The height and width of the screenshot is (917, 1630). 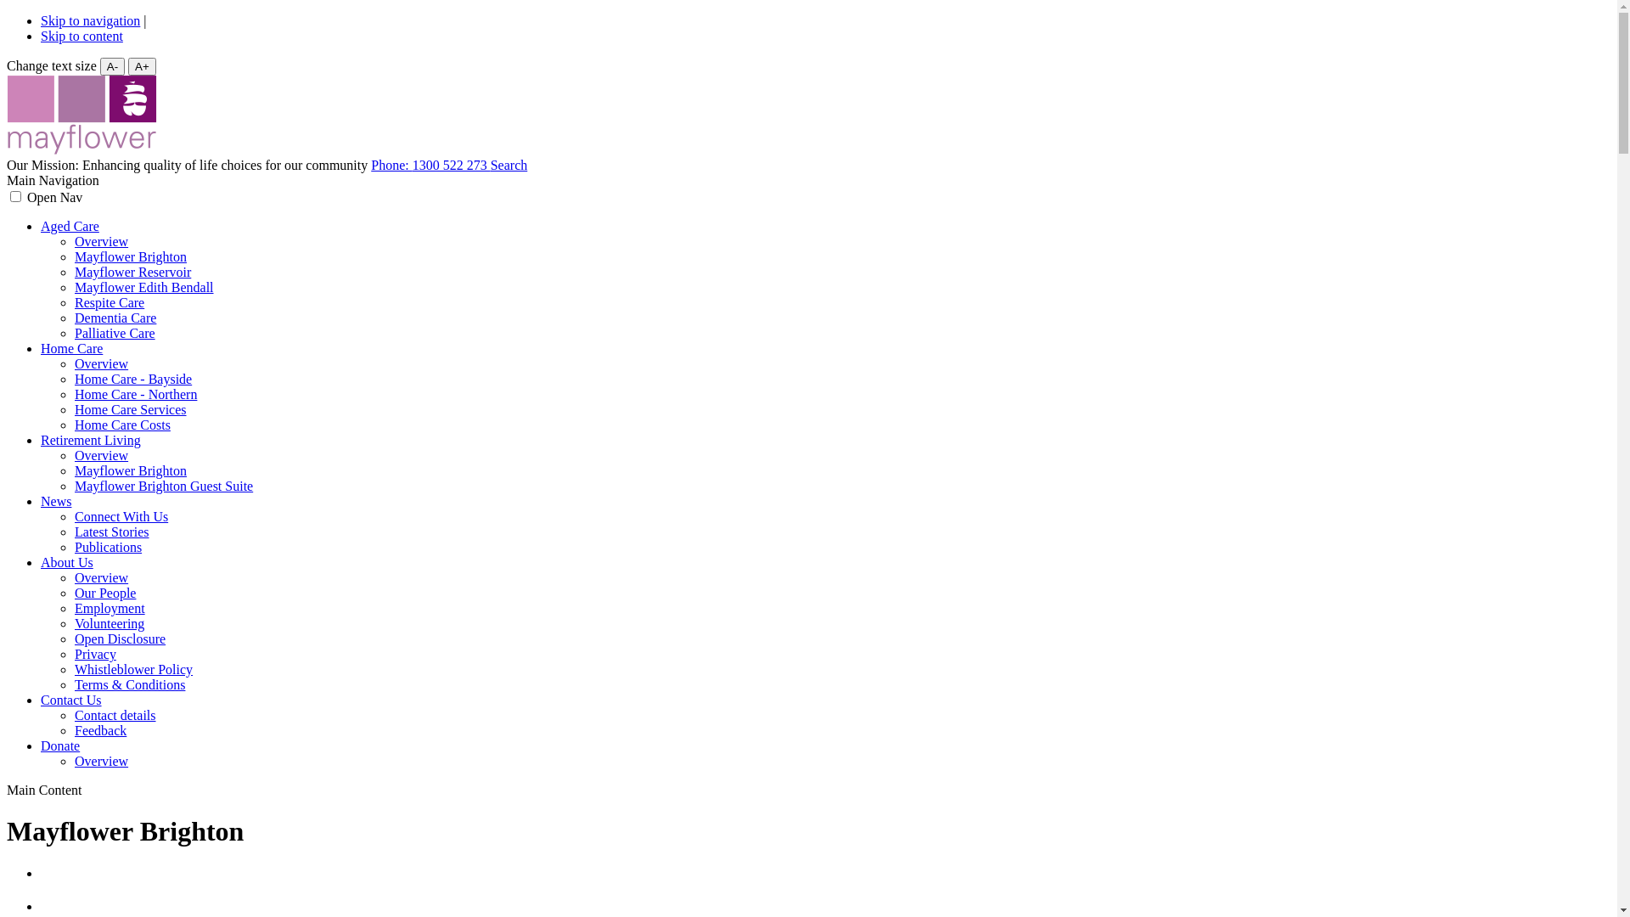 What do you see at coordinates (102, 363) in the screenshot?
I see `Overview` at bounding box center [102, 363].